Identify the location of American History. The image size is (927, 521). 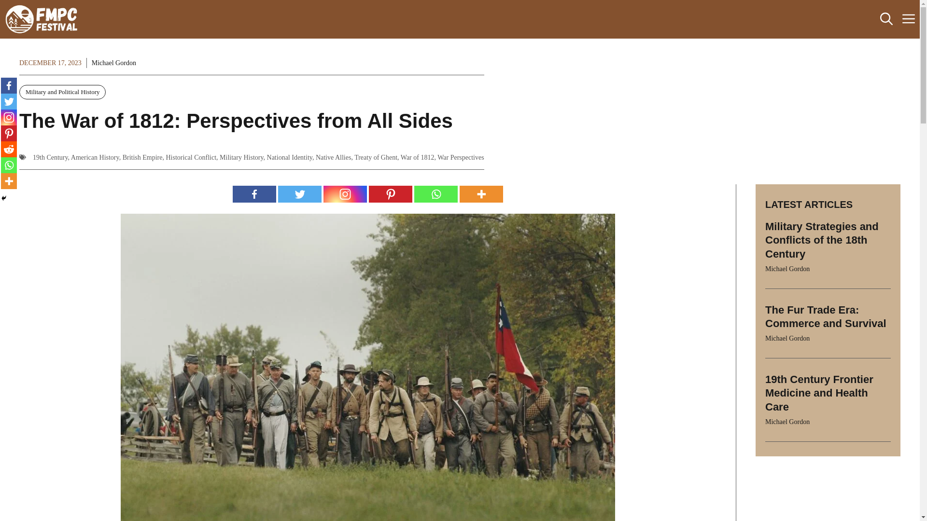
(95, 157).